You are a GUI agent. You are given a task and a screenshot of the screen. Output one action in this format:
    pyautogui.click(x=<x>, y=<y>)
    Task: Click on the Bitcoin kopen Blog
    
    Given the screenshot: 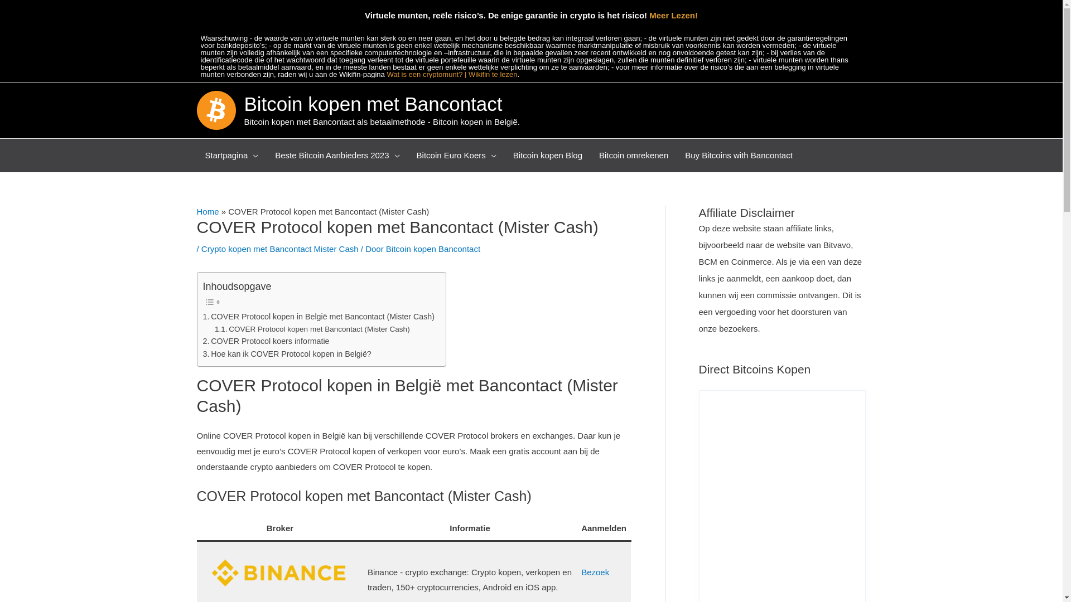 What is the action you would take?
    pyautogui.click(x=548, y=156)
    